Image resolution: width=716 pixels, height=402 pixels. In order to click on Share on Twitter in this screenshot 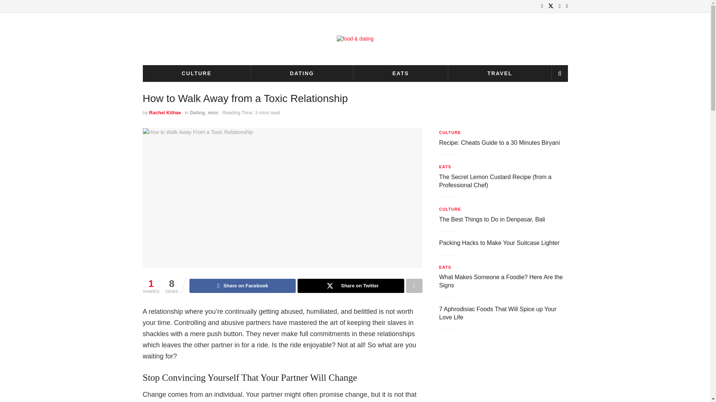, I will do `click(351, 286)`.